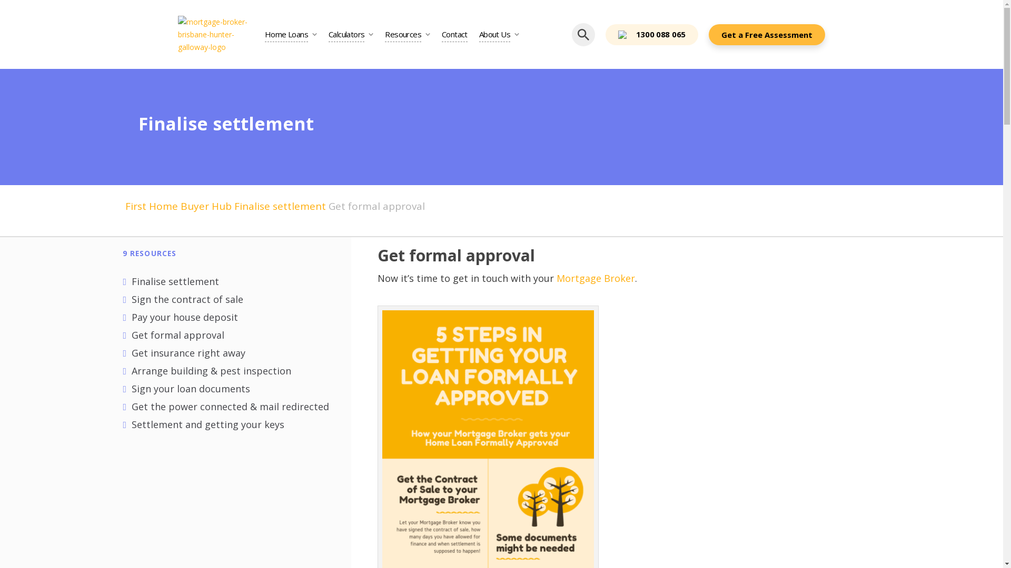 The height and width of the screenshot is (568, 1011). Describe the element at coordinates (231, 407) in the screenshot. I see `Get the power connected & mail redirected` at that location.